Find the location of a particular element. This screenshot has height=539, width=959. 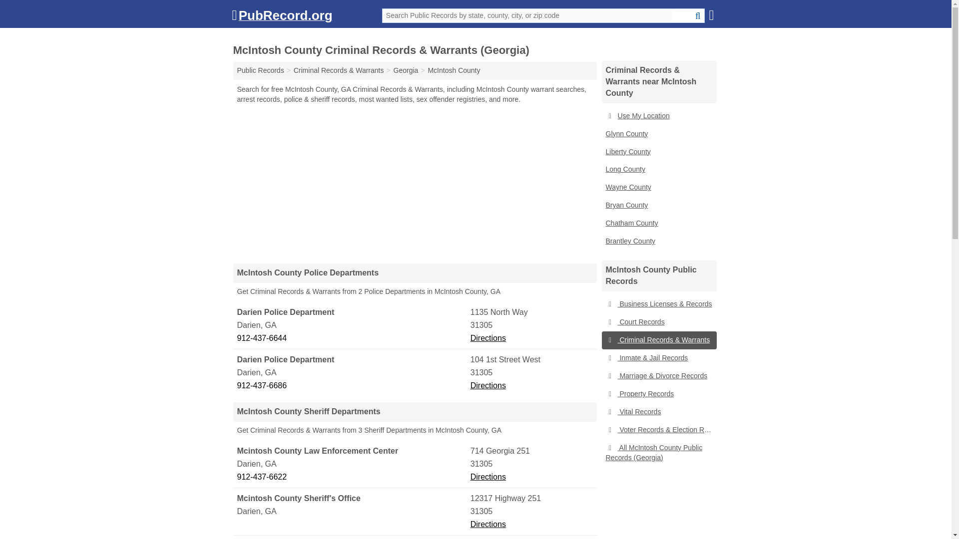

912-437-6686 is located at coordinates (352, 386).